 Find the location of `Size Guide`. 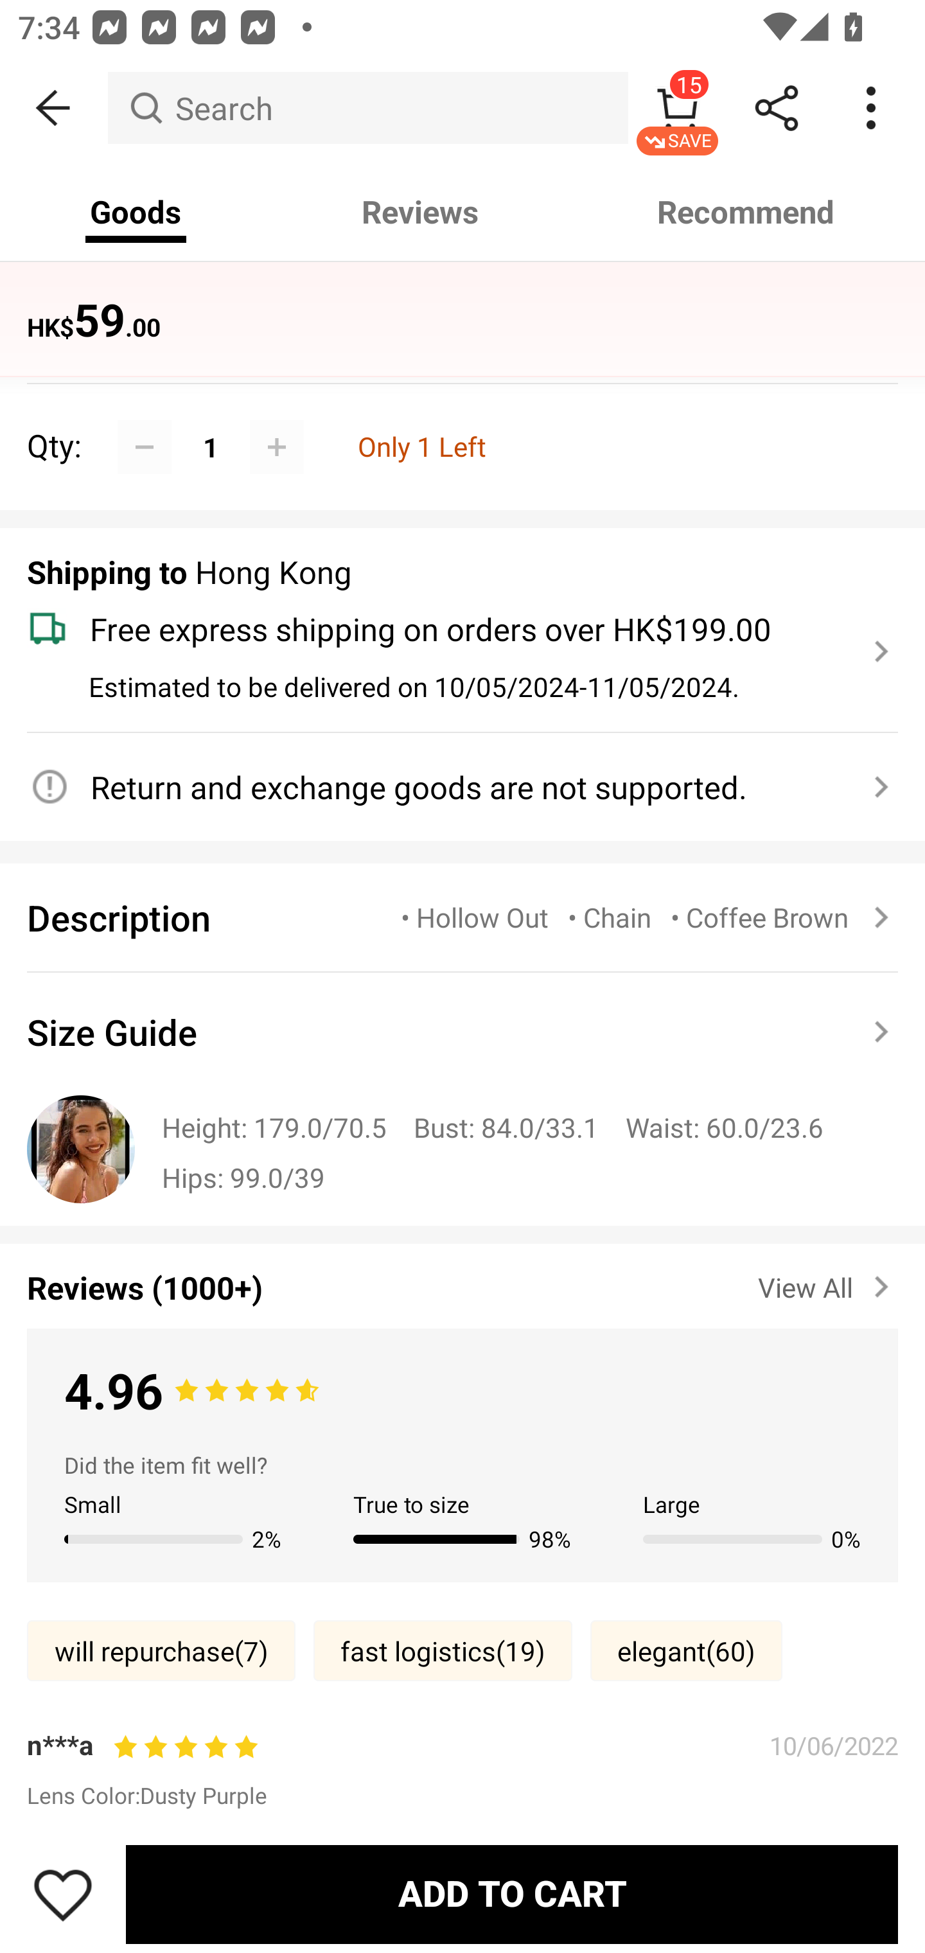

Size Guide is located at coordinates (463, 1032).